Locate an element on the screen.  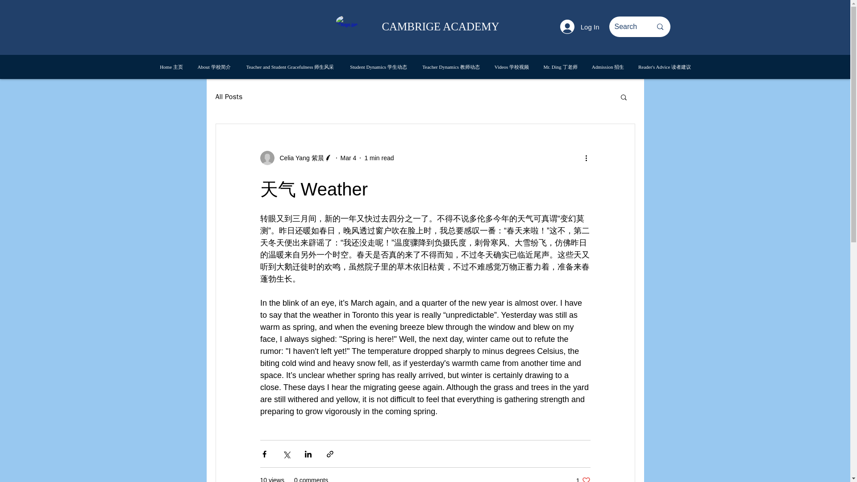
Log In is located at coordinates (579, 27).